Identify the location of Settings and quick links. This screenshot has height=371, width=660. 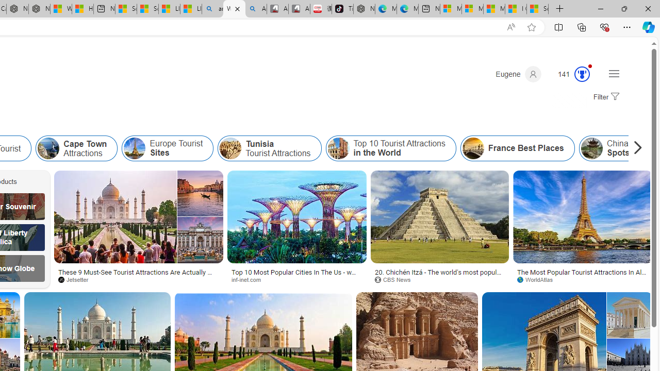
(614, 73).